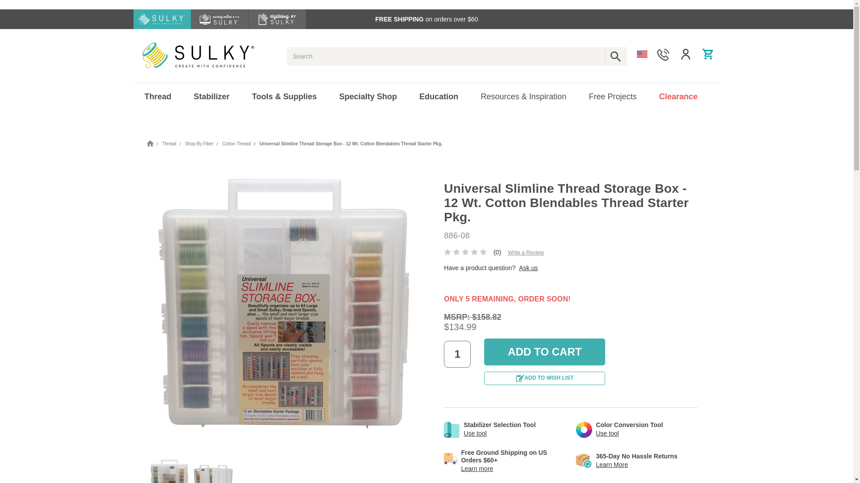  What do you see at coordinates (198, 55) in the screenshot?
I see `Sulky.com` at bounding box center [198, 55].